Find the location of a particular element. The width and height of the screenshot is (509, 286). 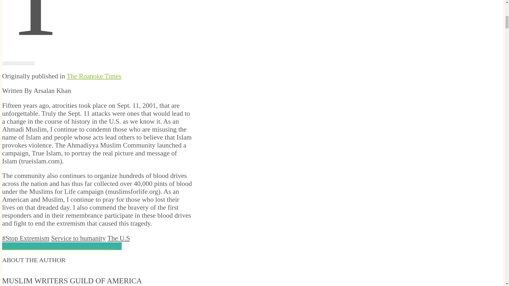

The U.S is located at coordinates (119, 238).